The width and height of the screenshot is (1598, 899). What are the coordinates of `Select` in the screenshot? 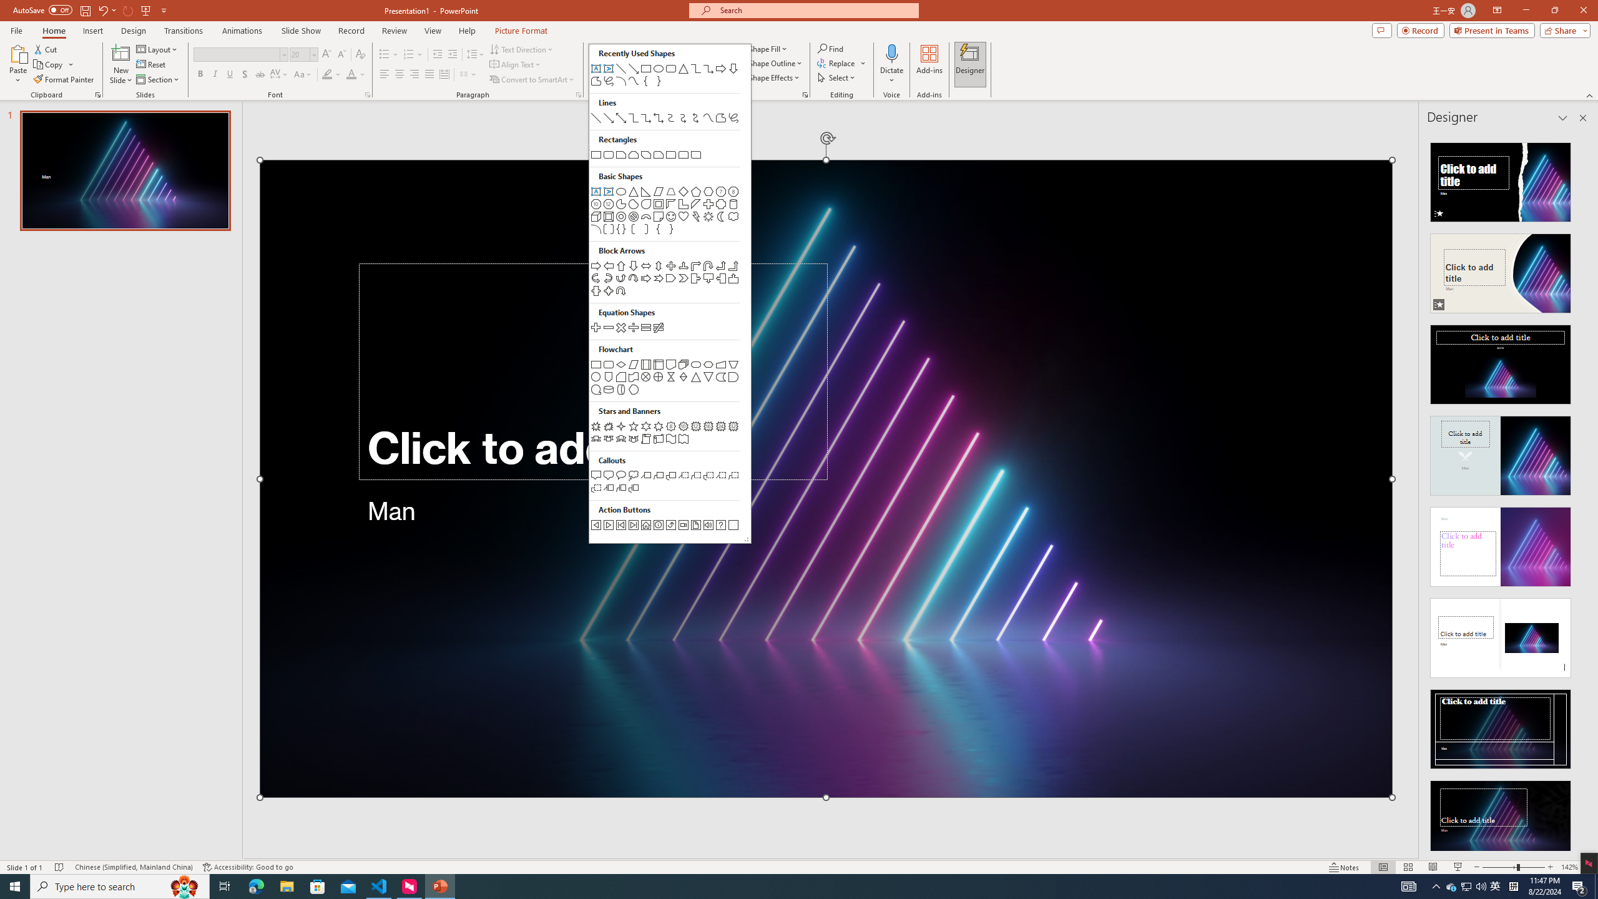 It's located at (837, 77).